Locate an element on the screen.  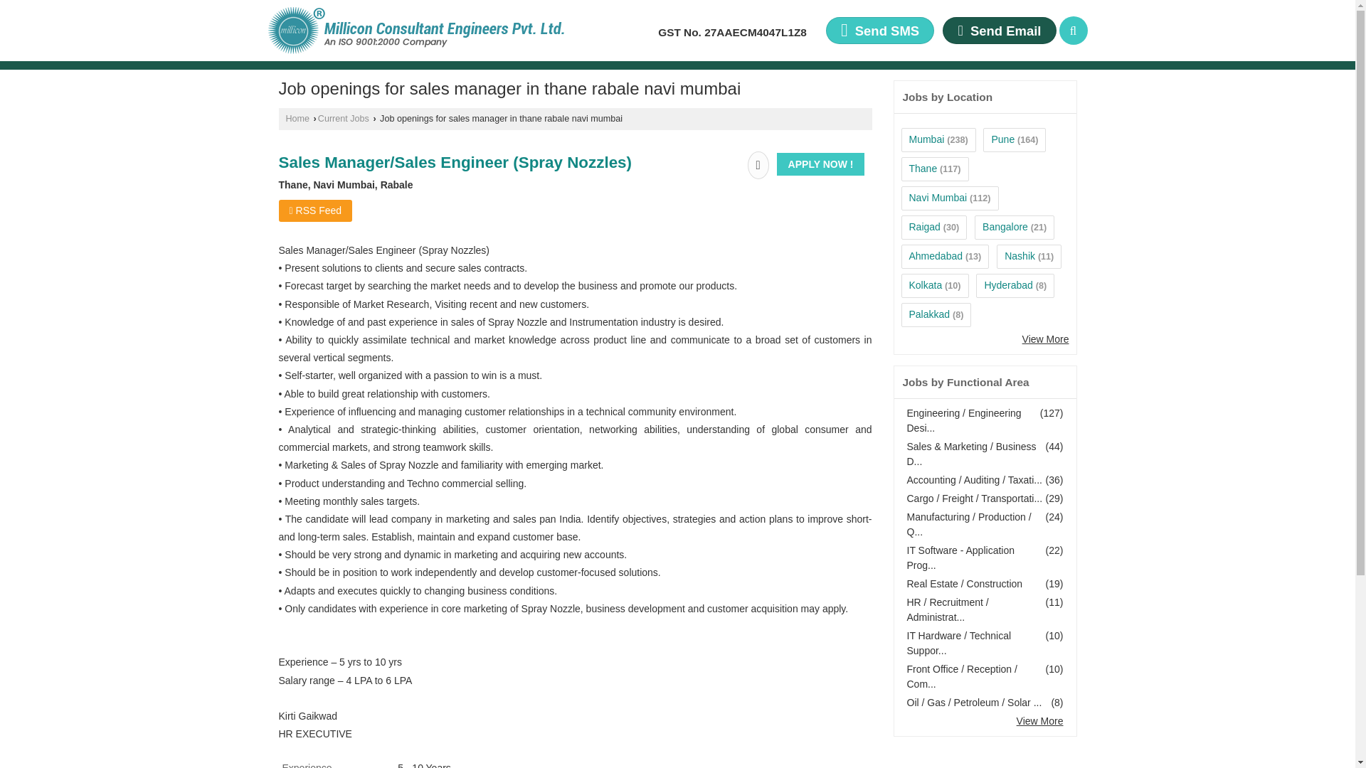
Navi Mumbai is located at coordinates (938, 198).